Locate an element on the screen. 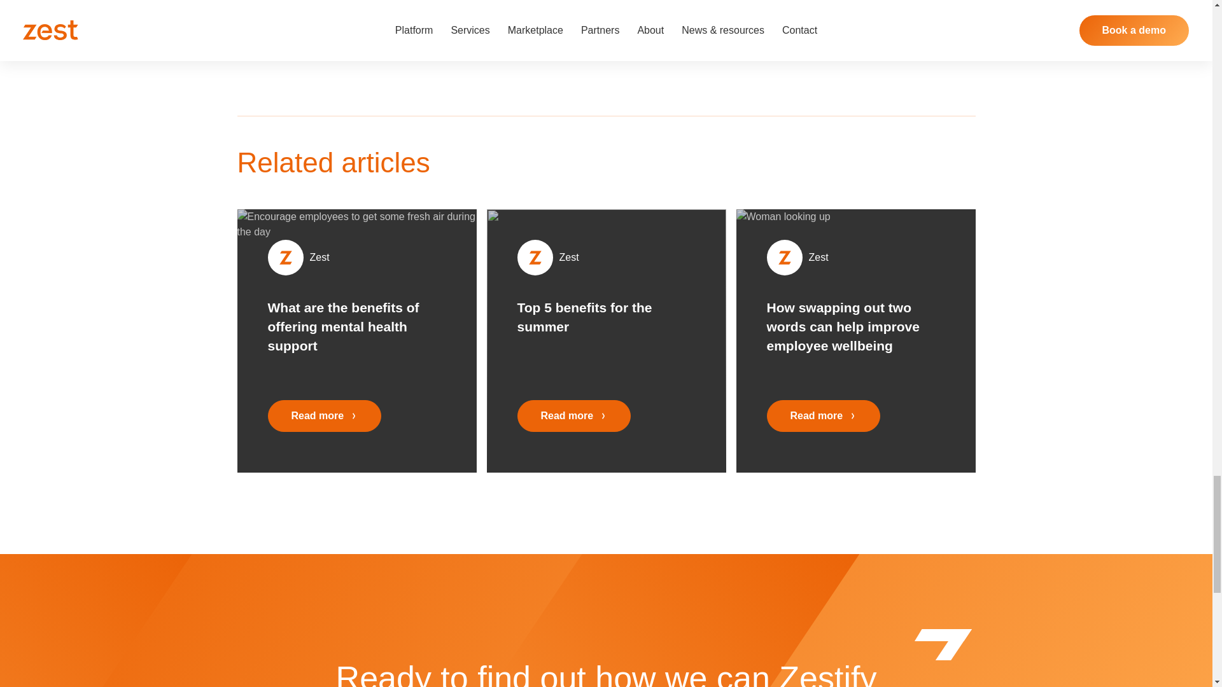 The width and height of the screenshot is (1222, 687). Top 5 benefits for the summer is located at coordinates (603, 317).